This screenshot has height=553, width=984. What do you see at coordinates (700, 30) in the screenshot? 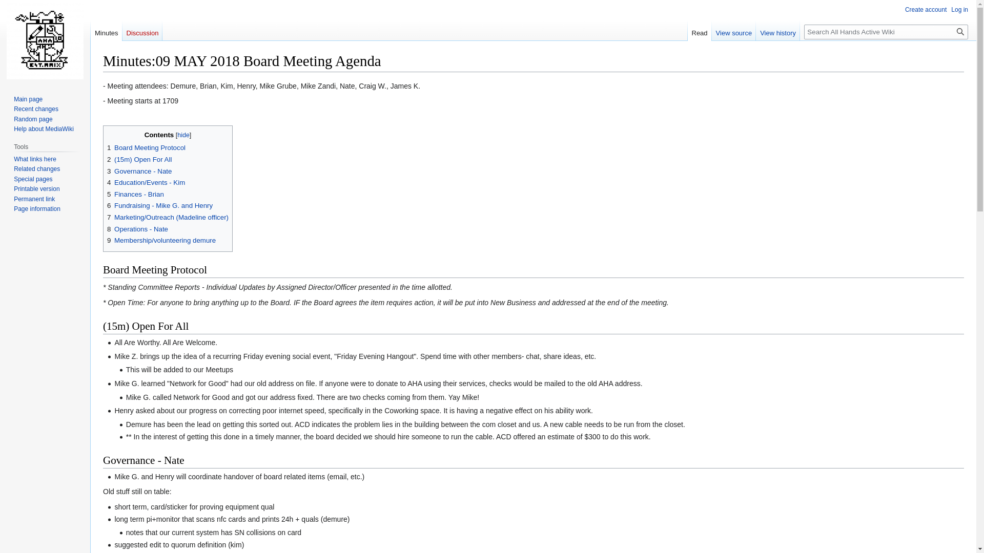
I see `Read` at bounding box center [700, 30].